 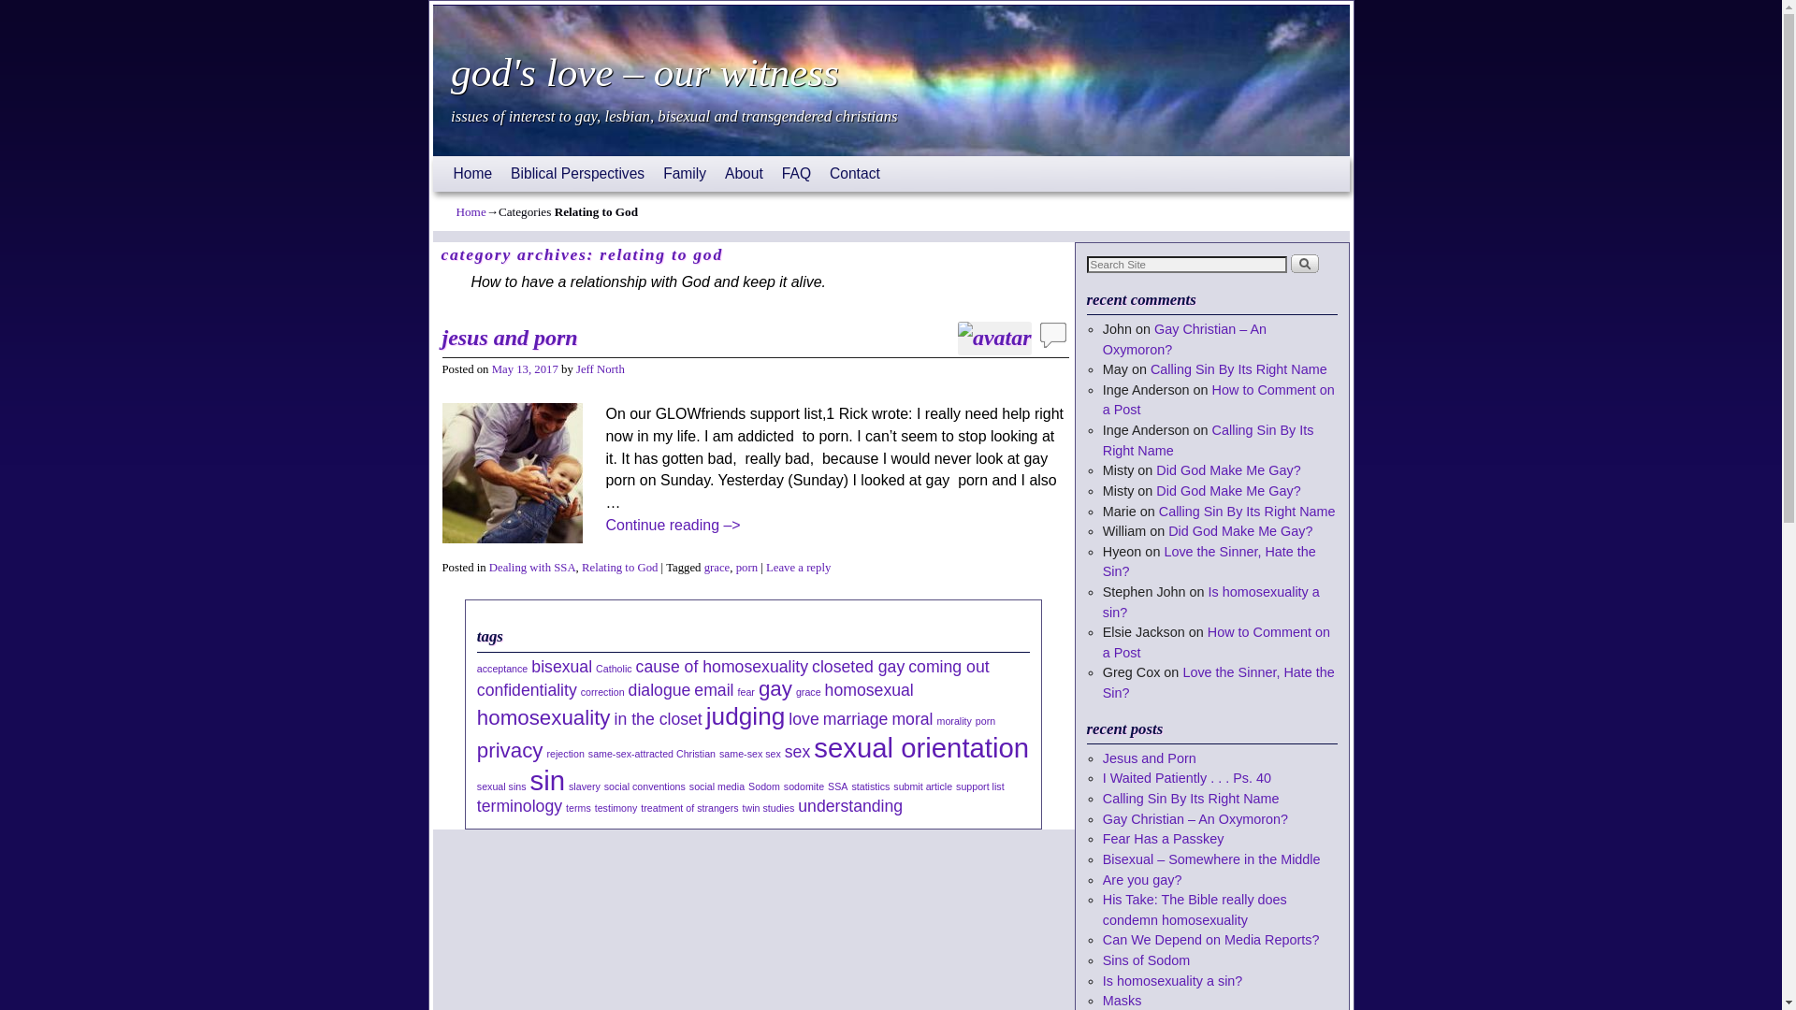 I want to click on Is homosexuality a sin?, so click(x=1173, y=981).